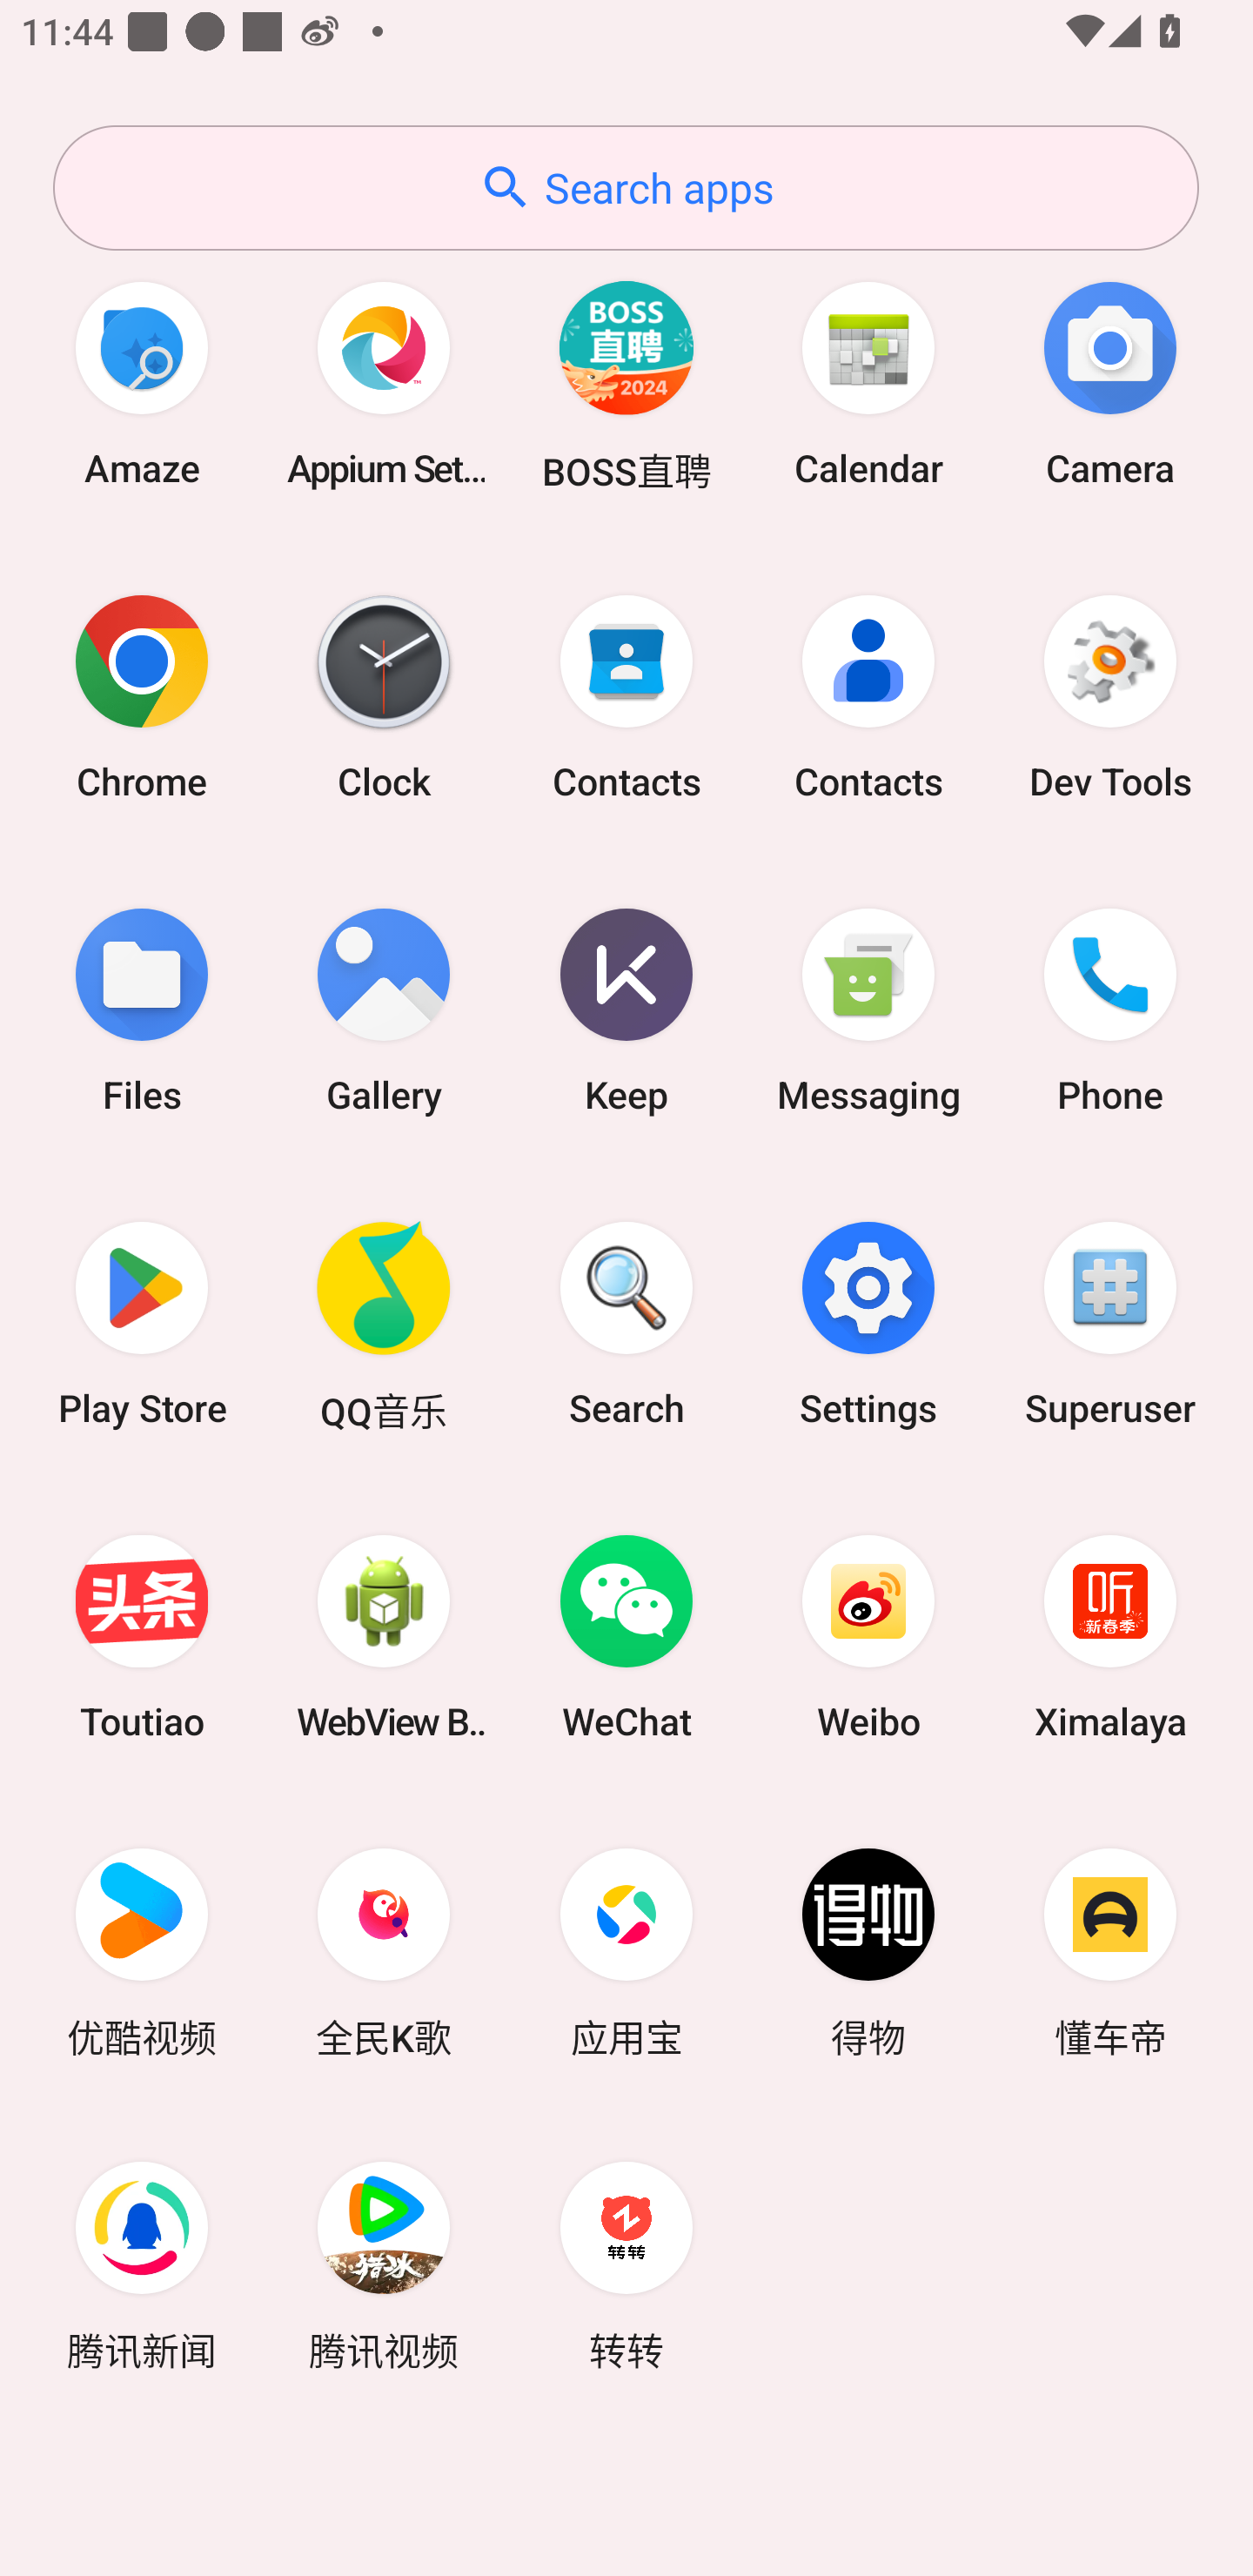  What do you see at coordinates (142, 1323) in the screenshot?
I see `Play Store` at bounding box center [142, 1323].